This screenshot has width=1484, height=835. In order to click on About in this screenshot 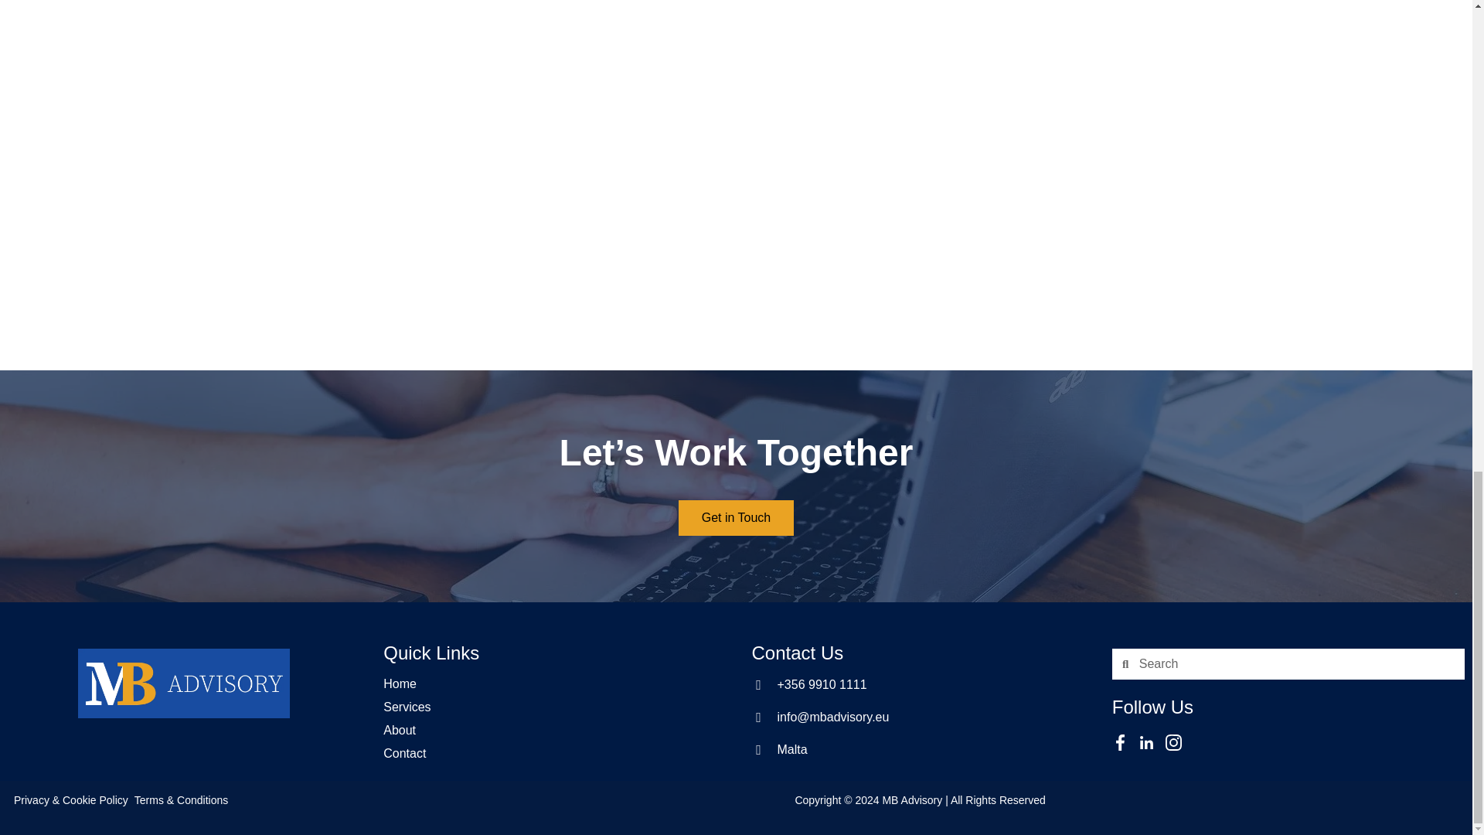, I will do `click(399, 730)`.